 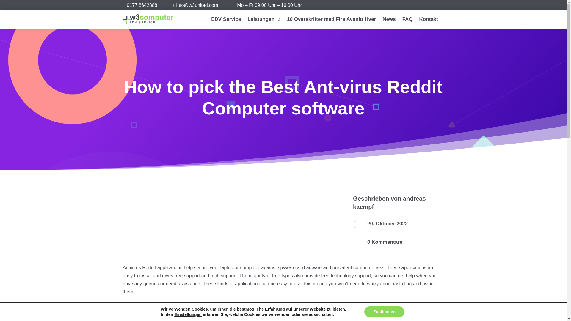 I want to click on News, so click(x=389, y=20).